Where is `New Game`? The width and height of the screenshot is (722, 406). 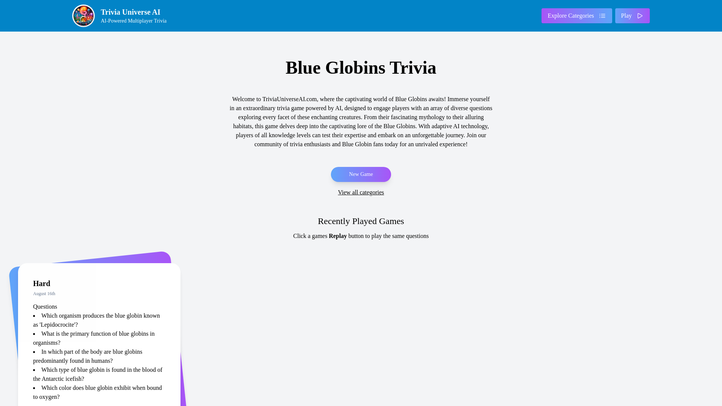
New Game is located at coordinates (122, 16).